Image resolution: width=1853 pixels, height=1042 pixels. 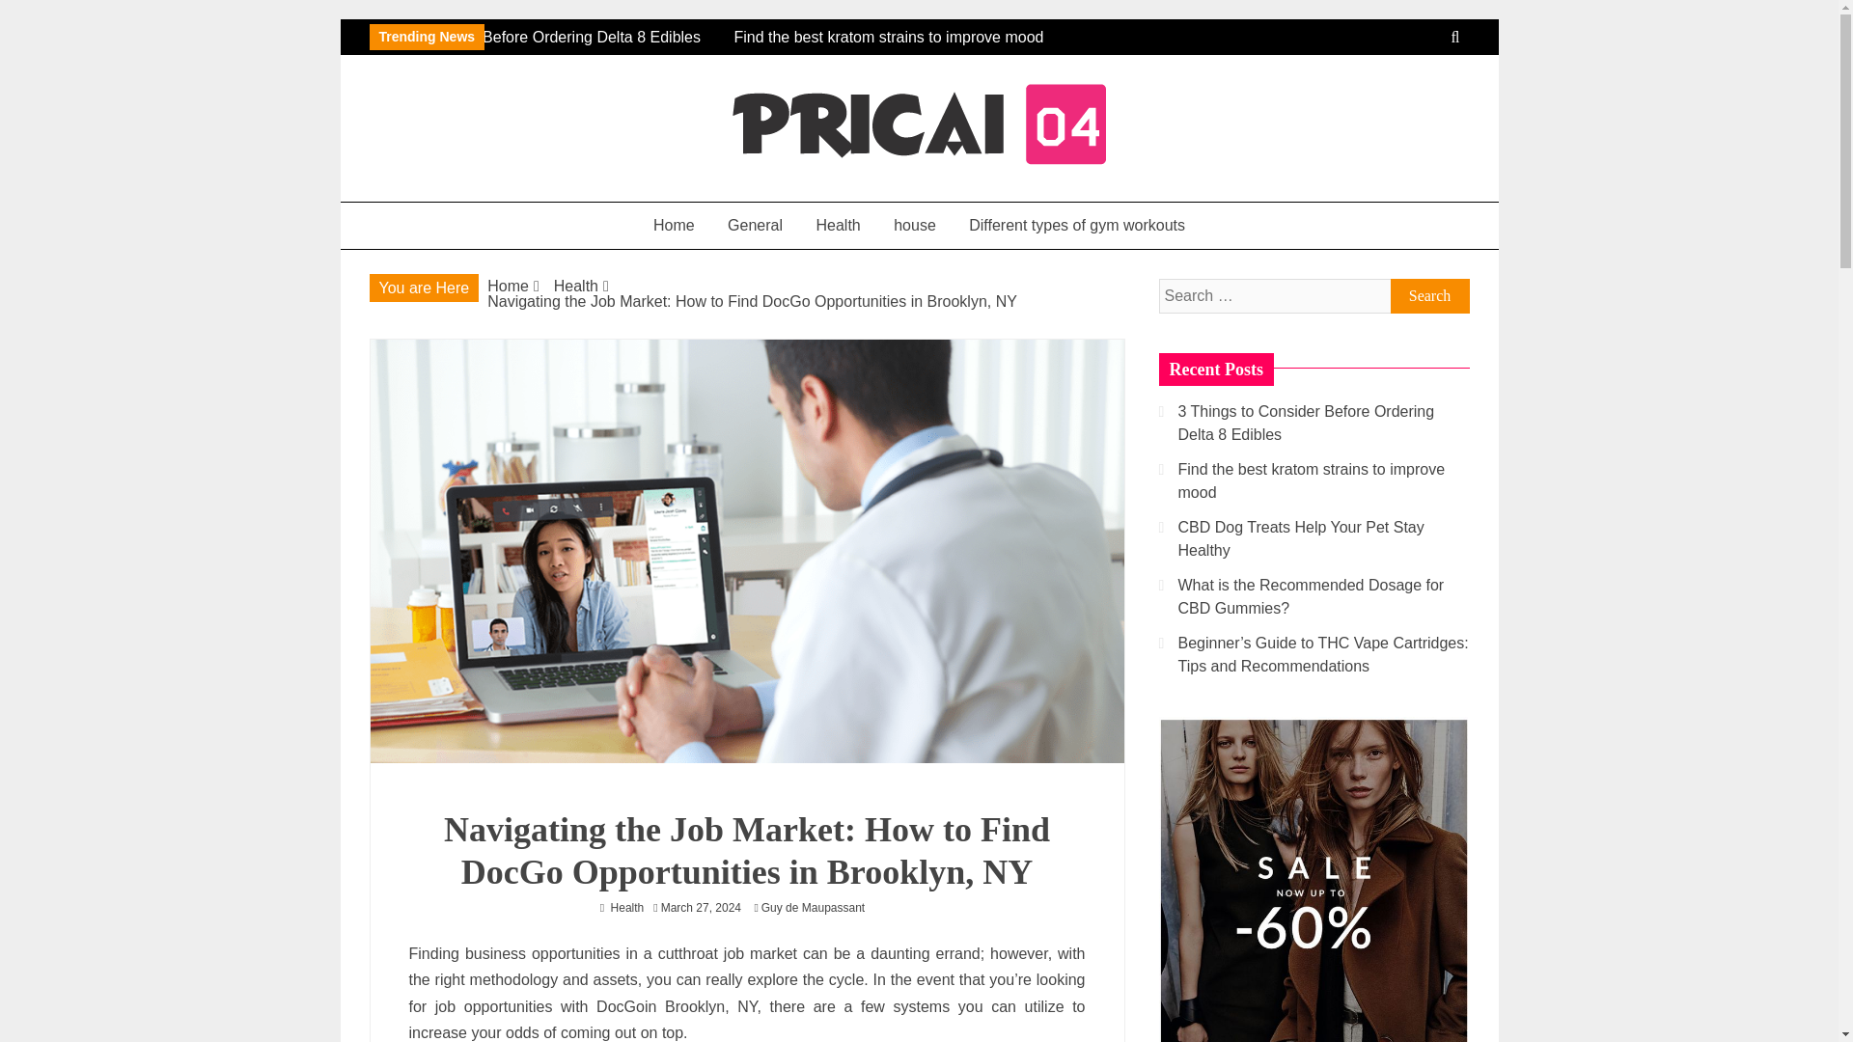 I want to click on house, so click(x=914, y=225).